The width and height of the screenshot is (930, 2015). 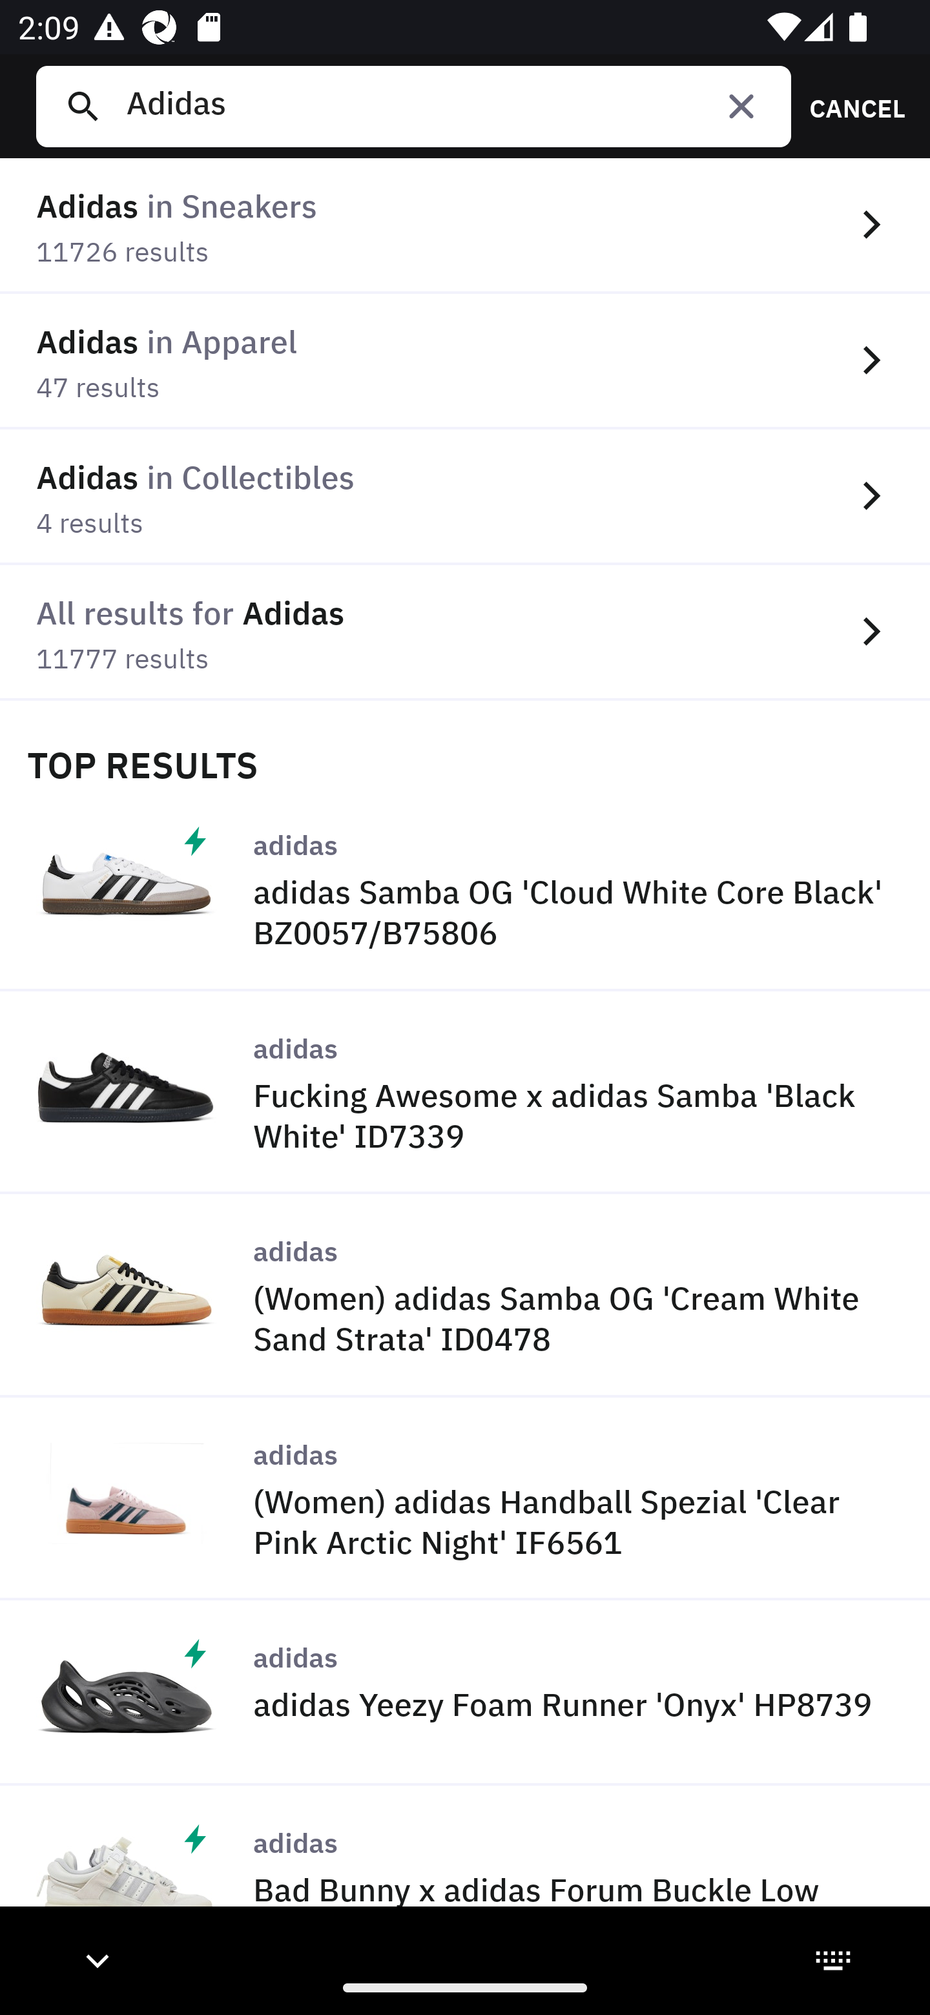 What do you see at coordinates (465, 1692) in the screenshot?
I see ` adidas adidas Yeezy Foam Runner 'Onyx' HP8739` at bounding box center [465, 1692].